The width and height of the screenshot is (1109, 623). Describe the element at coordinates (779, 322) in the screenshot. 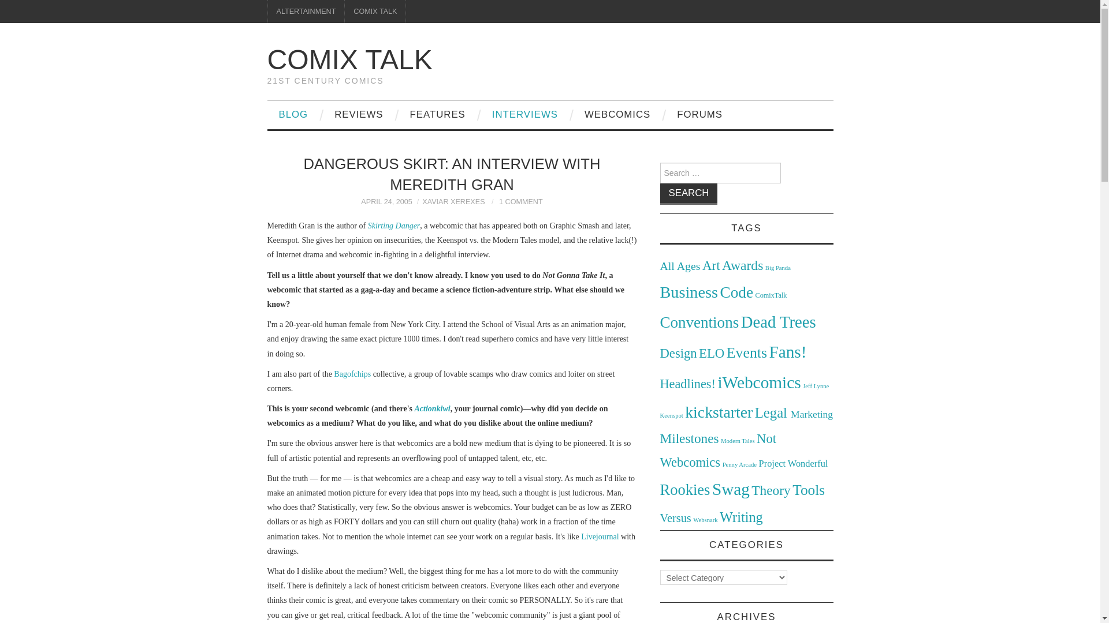

I see `Dead Trees` at that location.